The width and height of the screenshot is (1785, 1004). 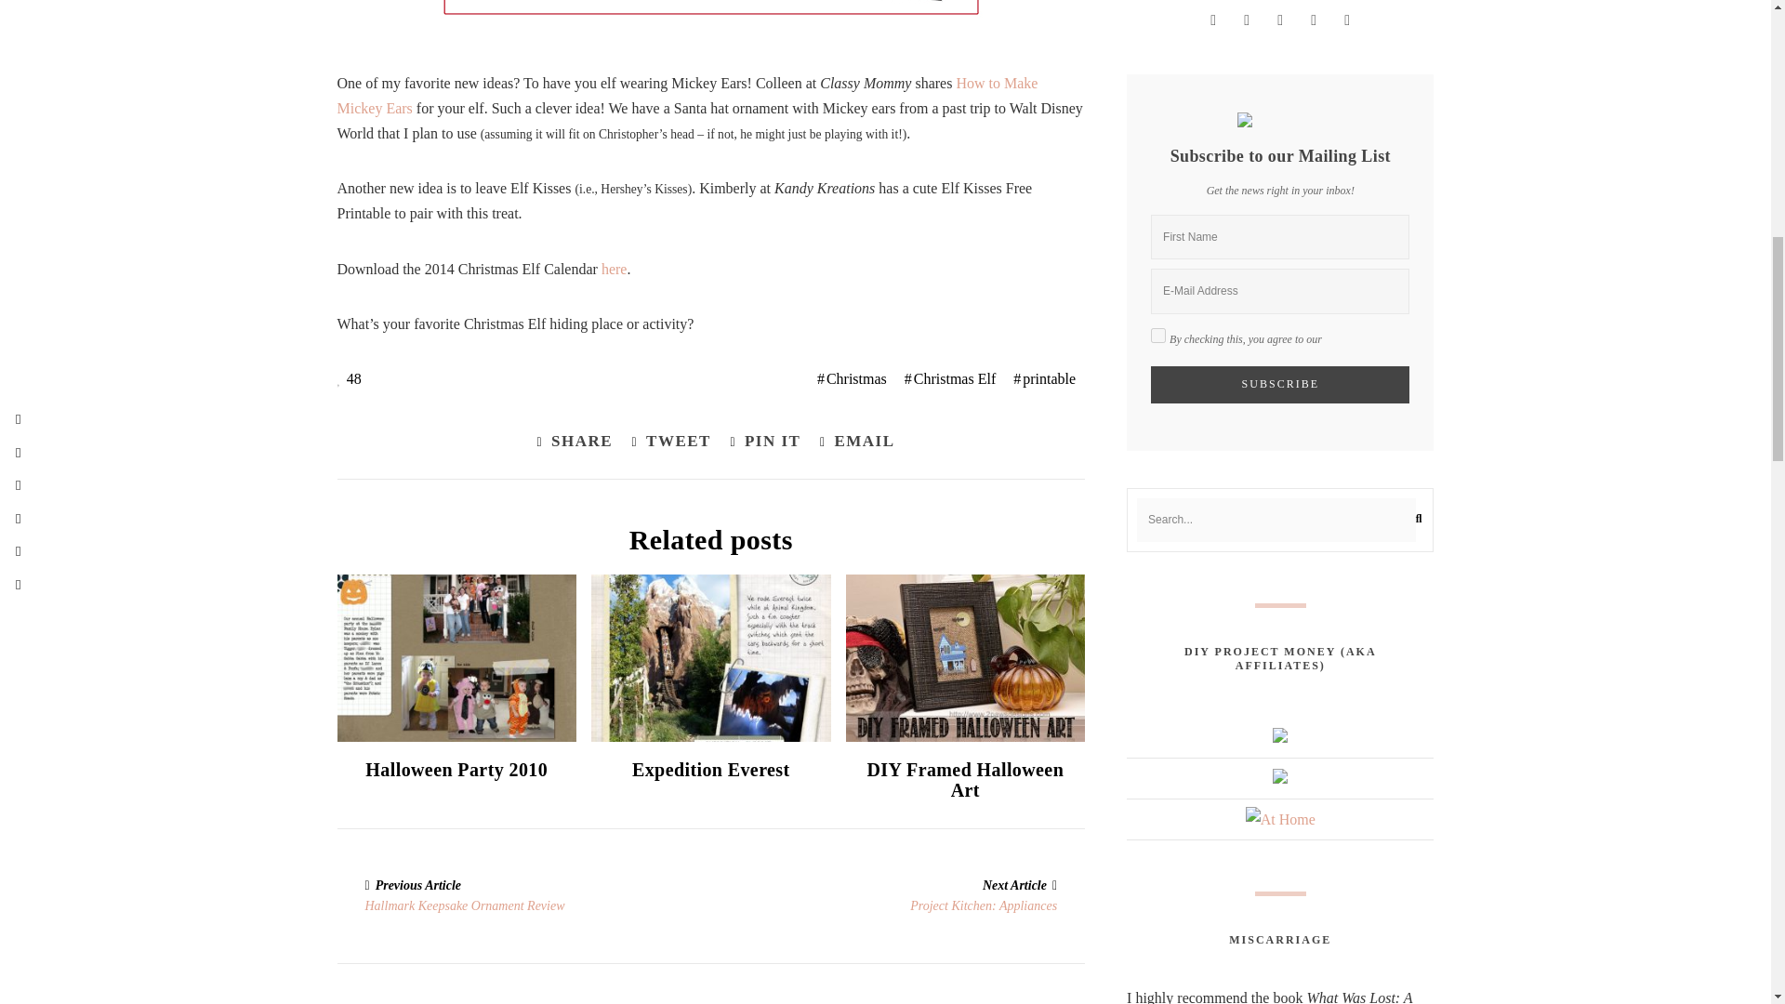 What do you see at coordinates (1280, 385) in the screenshot?
I see `Subscribe` at bounding box center [1280, 385].